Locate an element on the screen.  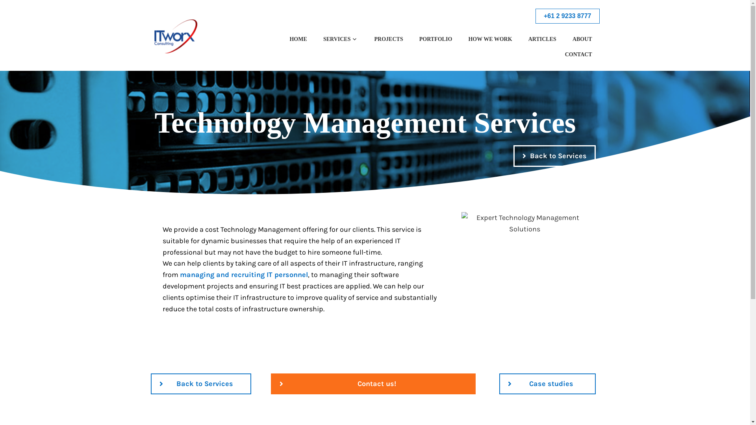
Technology Management Solutions for Your Business is located at coordinates (524, 224).